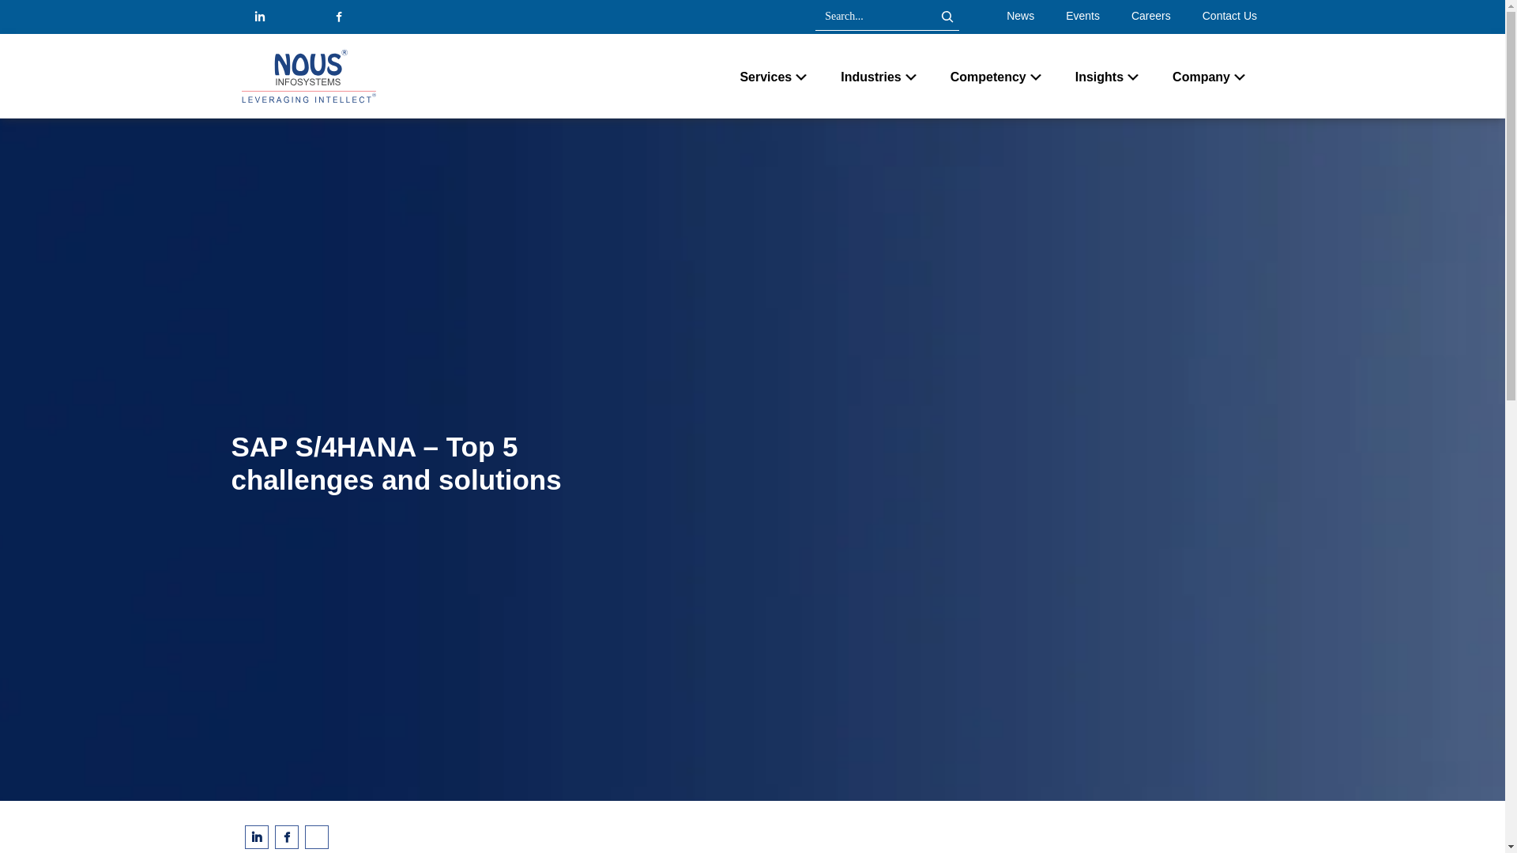 The width and height of the screenshot is (1517, 853). What do you see at coordinates (1150, 16) in the screenshot?
I see `Careers` at bounding box center [1150, 16].